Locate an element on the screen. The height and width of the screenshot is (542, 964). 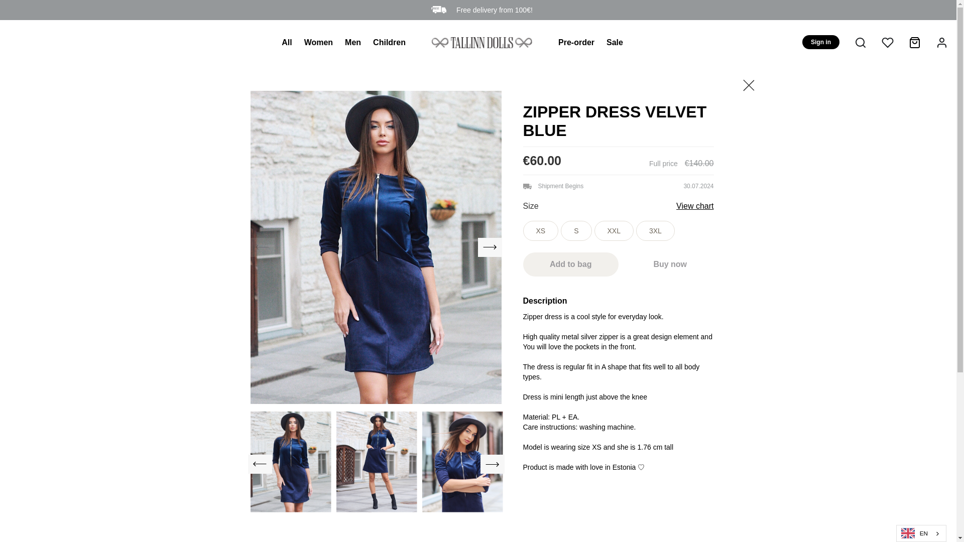
All is located at coordinates (286, 42).